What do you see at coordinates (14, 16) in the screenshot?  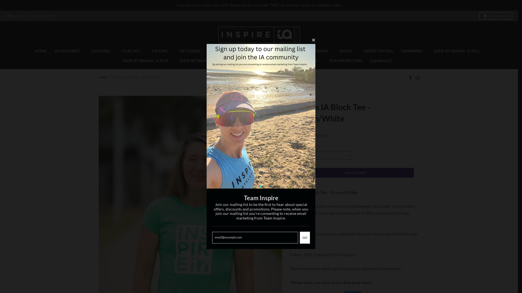 I see `Search` at bounding box center [14, 16].